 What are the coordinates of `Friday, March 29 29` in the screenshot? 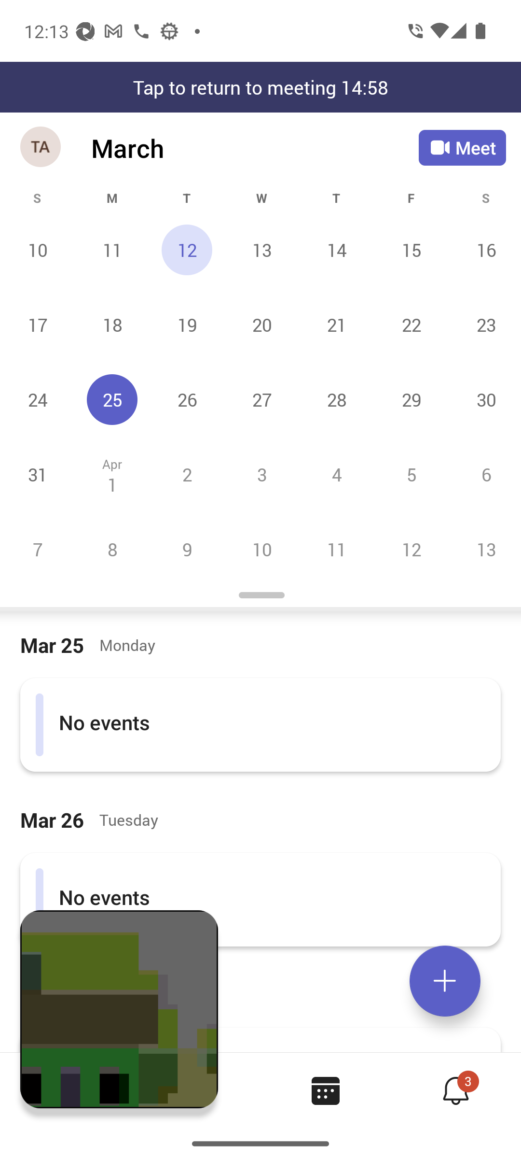 It's located at (411, 399).